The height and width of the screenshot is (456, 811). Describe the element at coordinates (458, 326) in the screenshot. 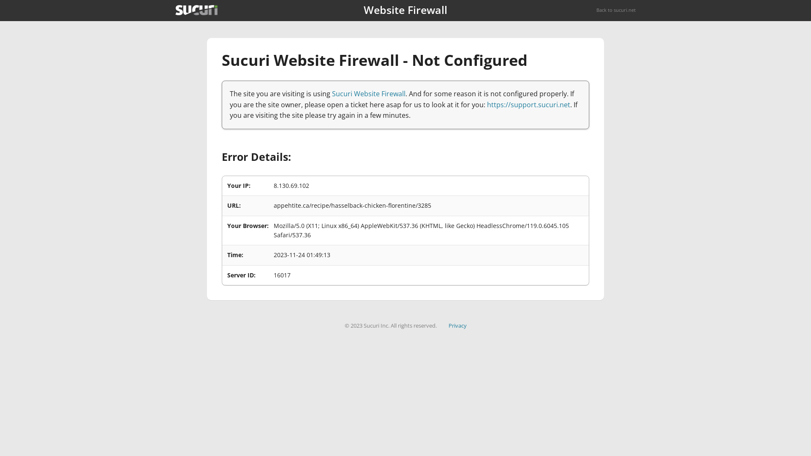

I see `Privacy` at that location.